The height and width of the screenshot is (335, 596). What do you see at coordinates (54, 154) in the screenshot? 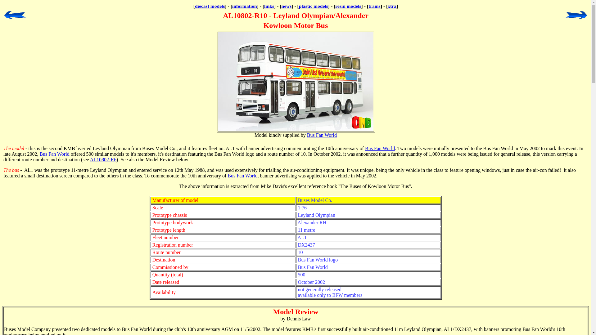
I see `Bus Fan World` at bounding box center [54, 154].